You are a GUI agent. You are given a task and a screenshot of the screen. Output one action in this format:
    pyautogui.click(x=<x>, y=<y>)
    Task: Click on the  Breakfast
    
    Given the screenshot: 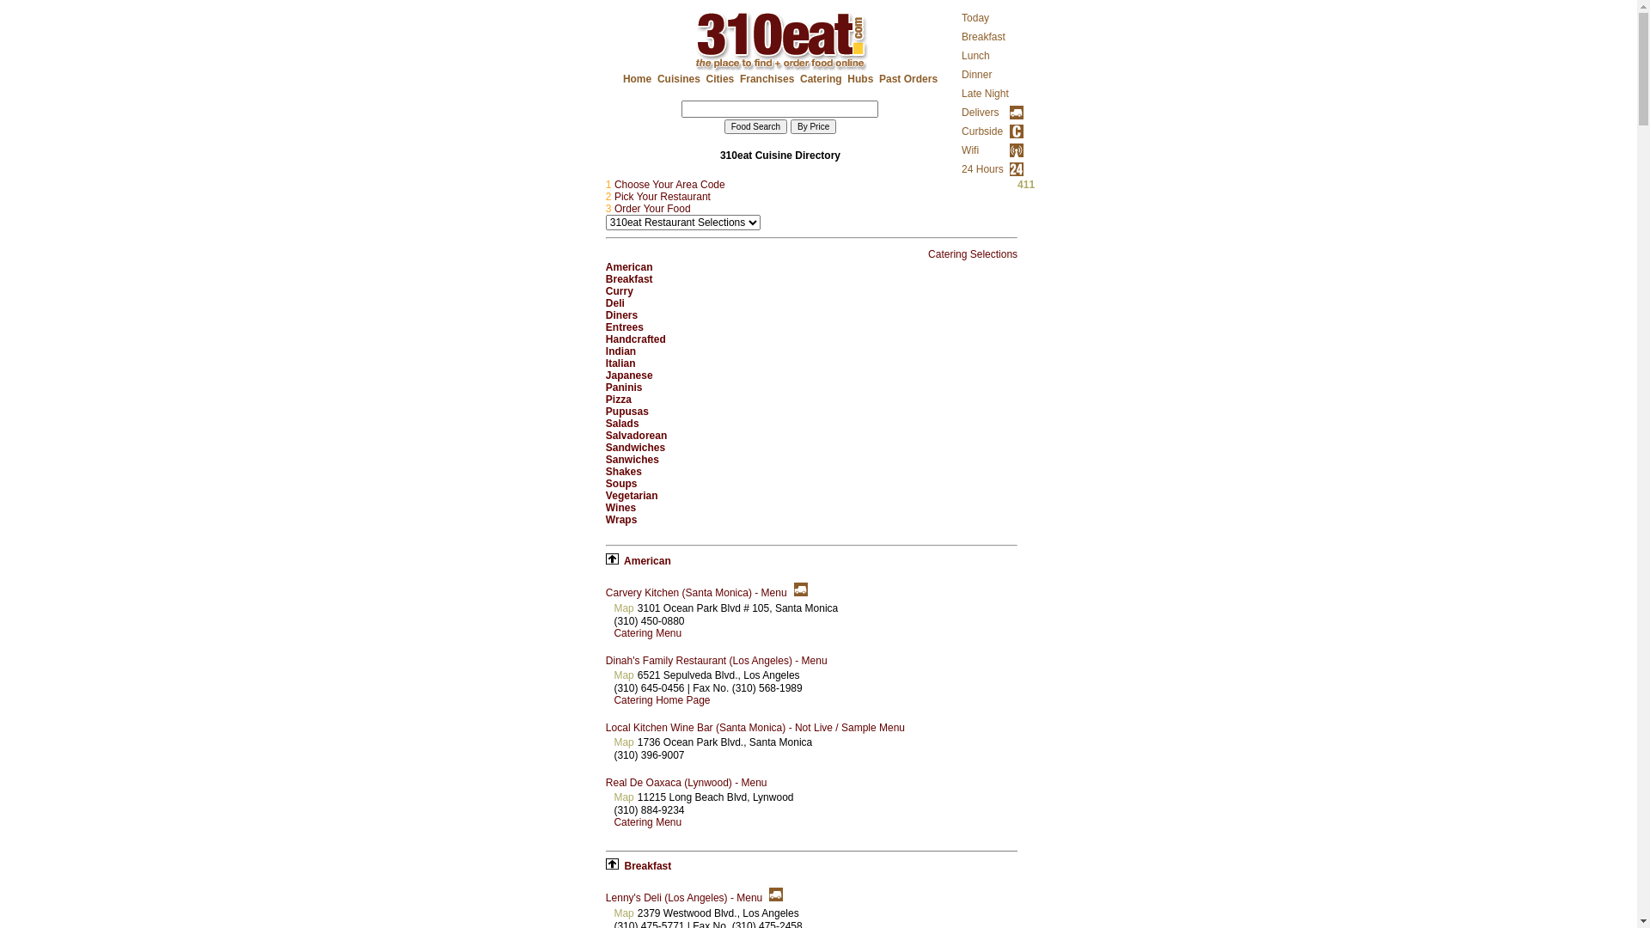 What is the action you would take?
    pyautogui.click(x=646, y=866)
    